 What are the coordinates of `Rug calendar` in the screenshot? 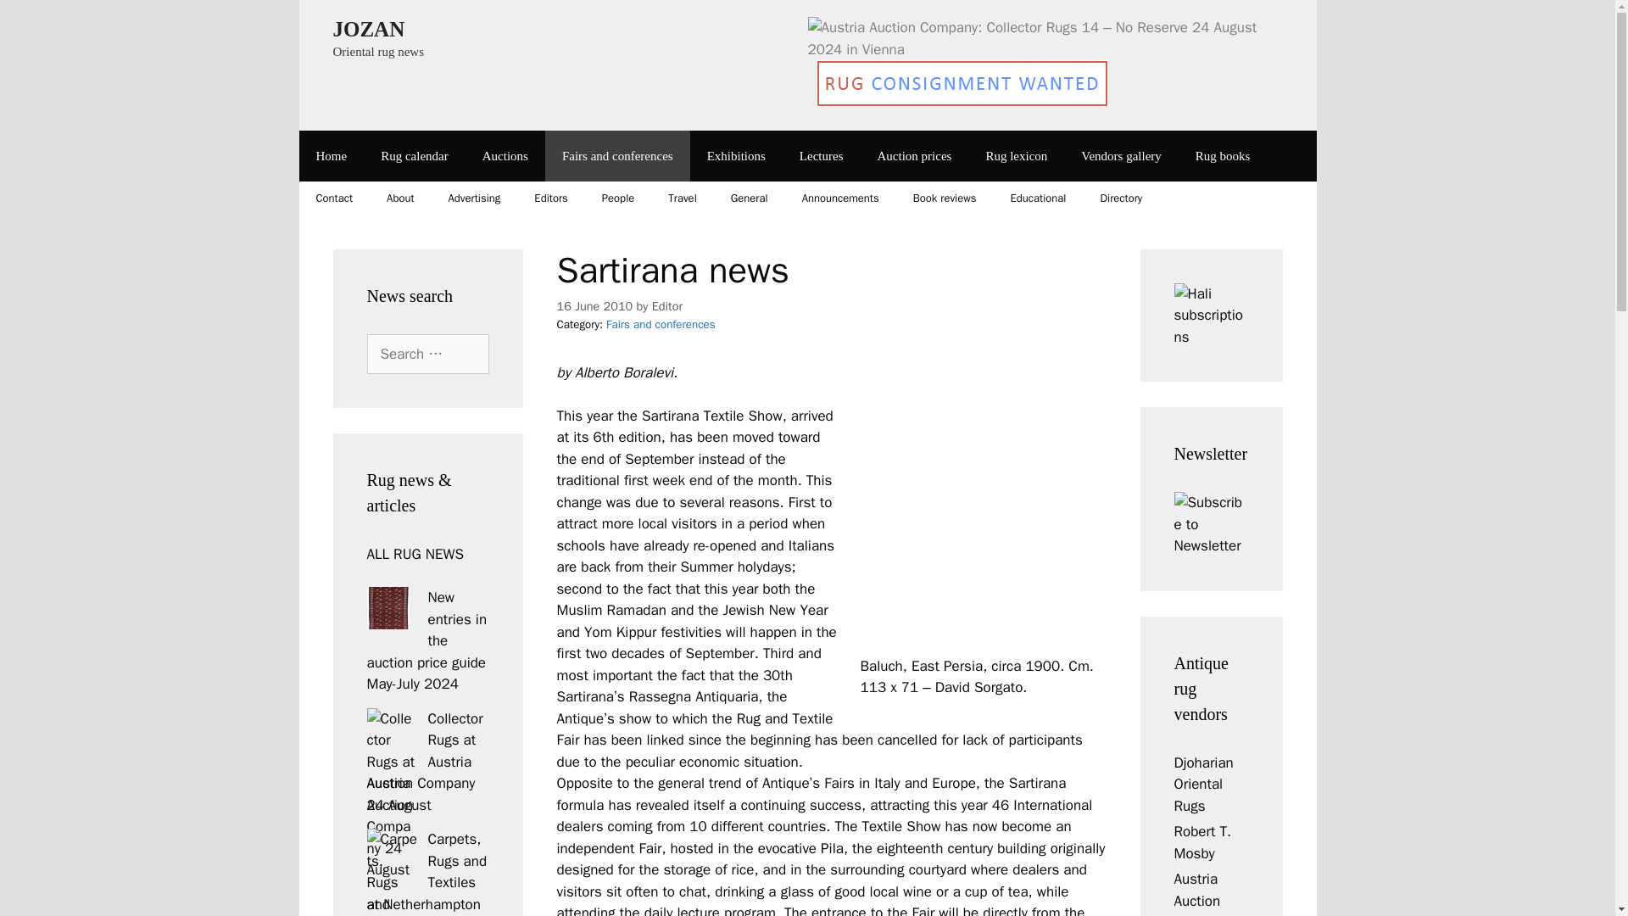 It's located at (414, 156).